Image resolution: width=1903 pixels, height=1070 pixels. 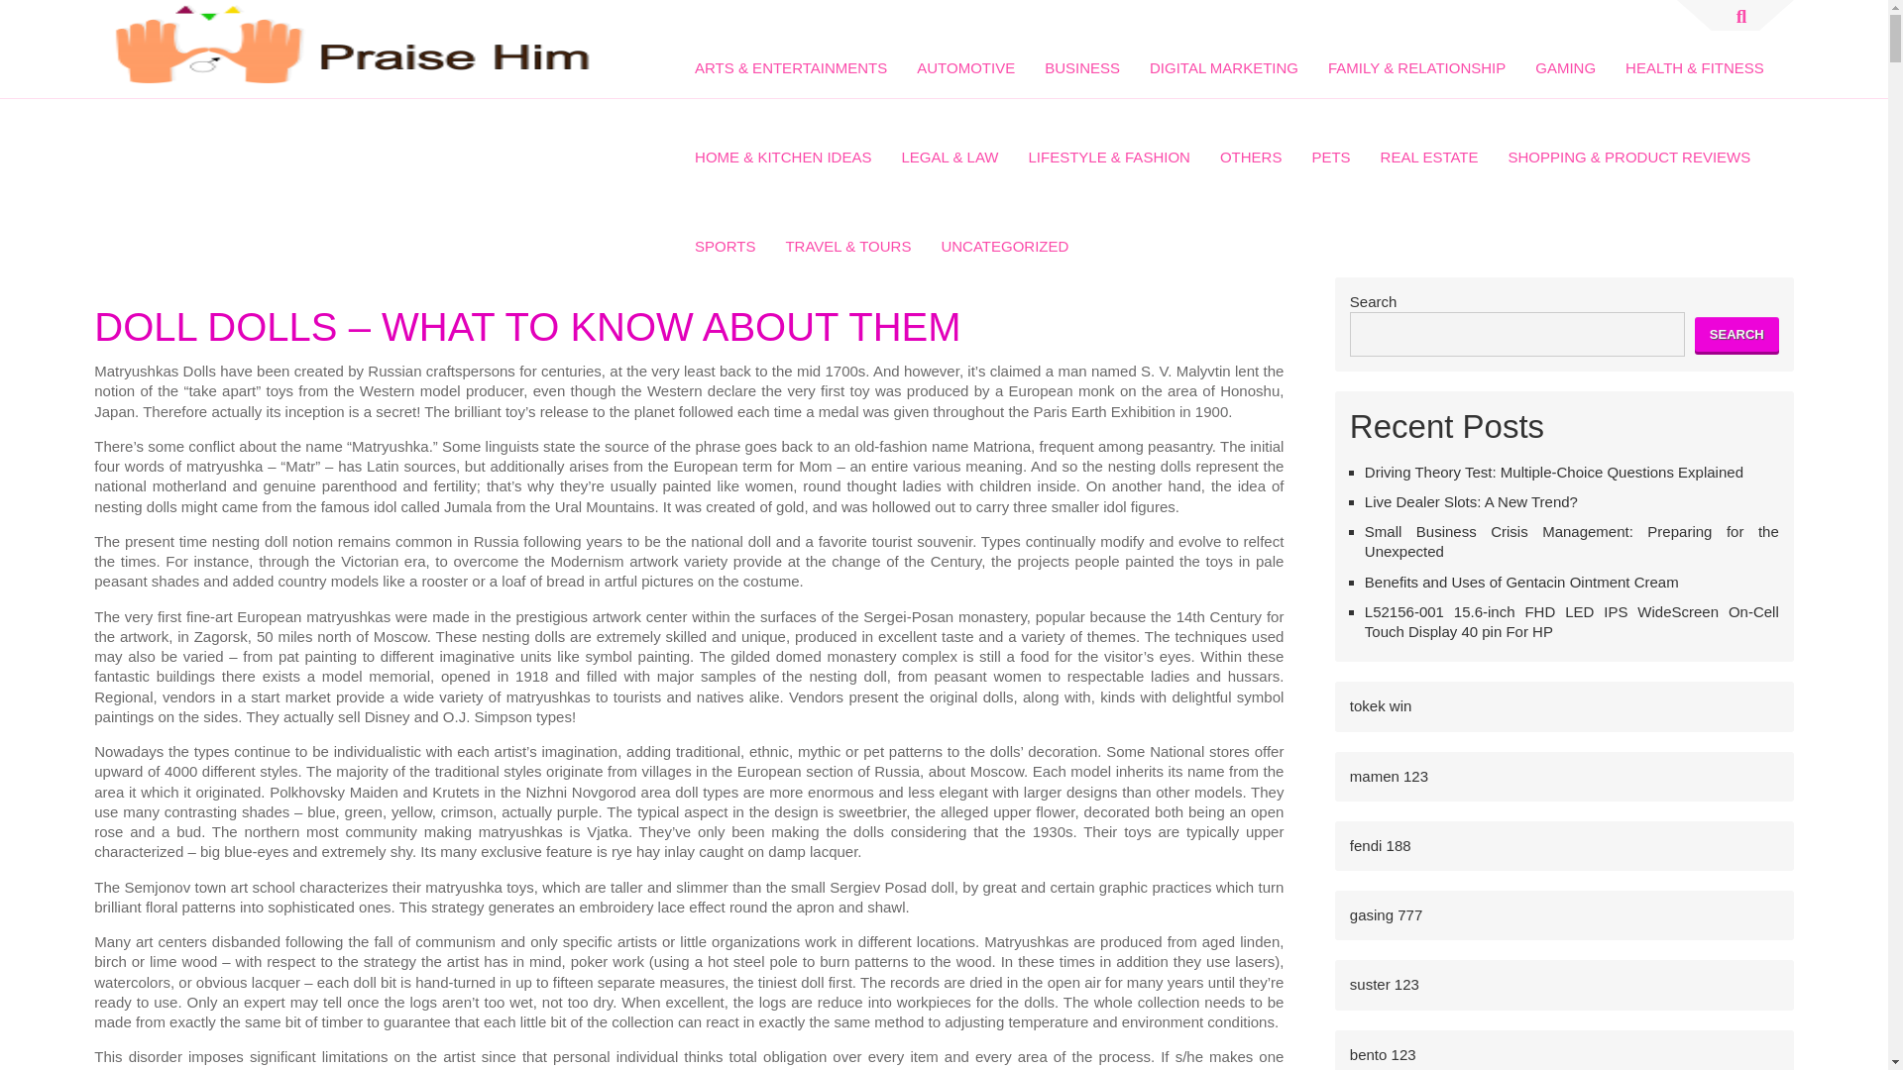 I want to click on bento 123, so click(x=1382, y=1054).